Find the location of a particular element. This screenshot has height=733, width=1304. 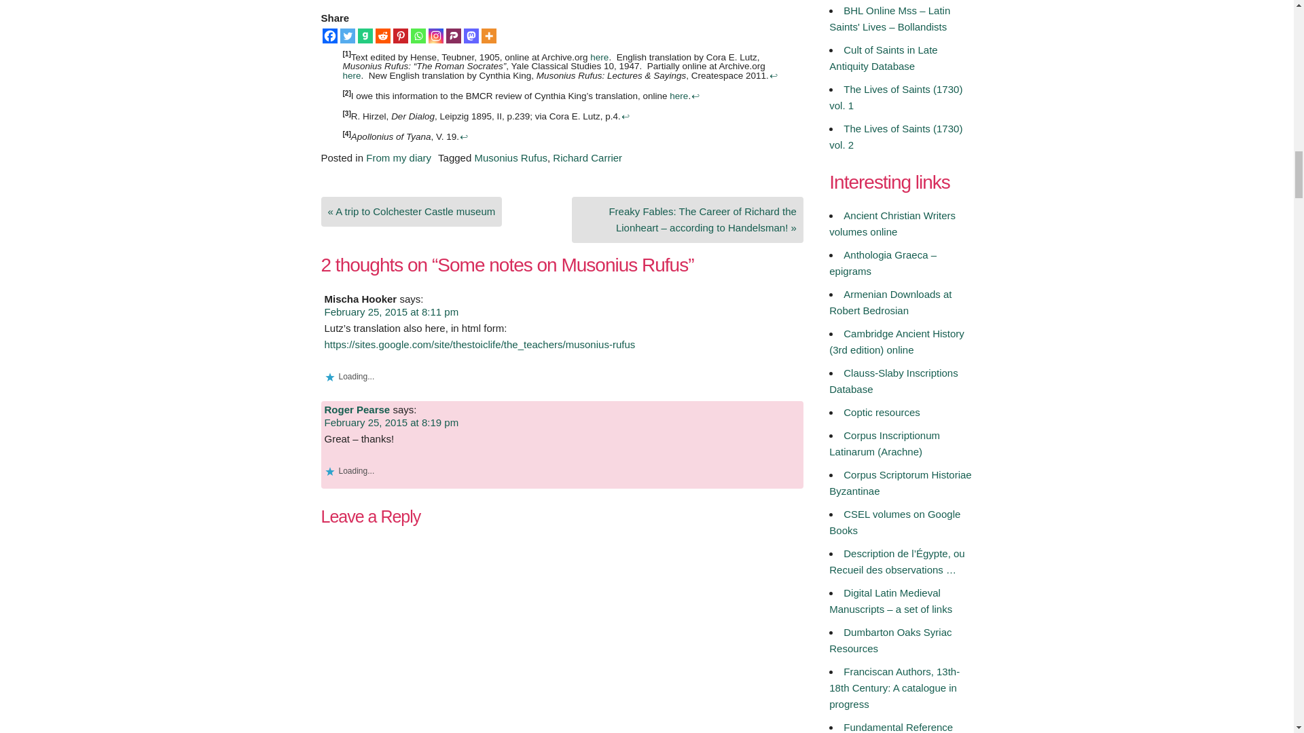

From my diary is located at coordinates (399, 157).